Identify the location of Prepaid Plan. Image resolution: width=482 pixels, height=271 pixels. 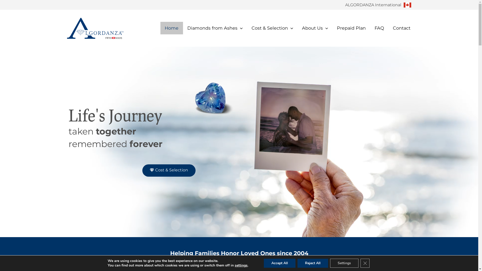
(351, 28).